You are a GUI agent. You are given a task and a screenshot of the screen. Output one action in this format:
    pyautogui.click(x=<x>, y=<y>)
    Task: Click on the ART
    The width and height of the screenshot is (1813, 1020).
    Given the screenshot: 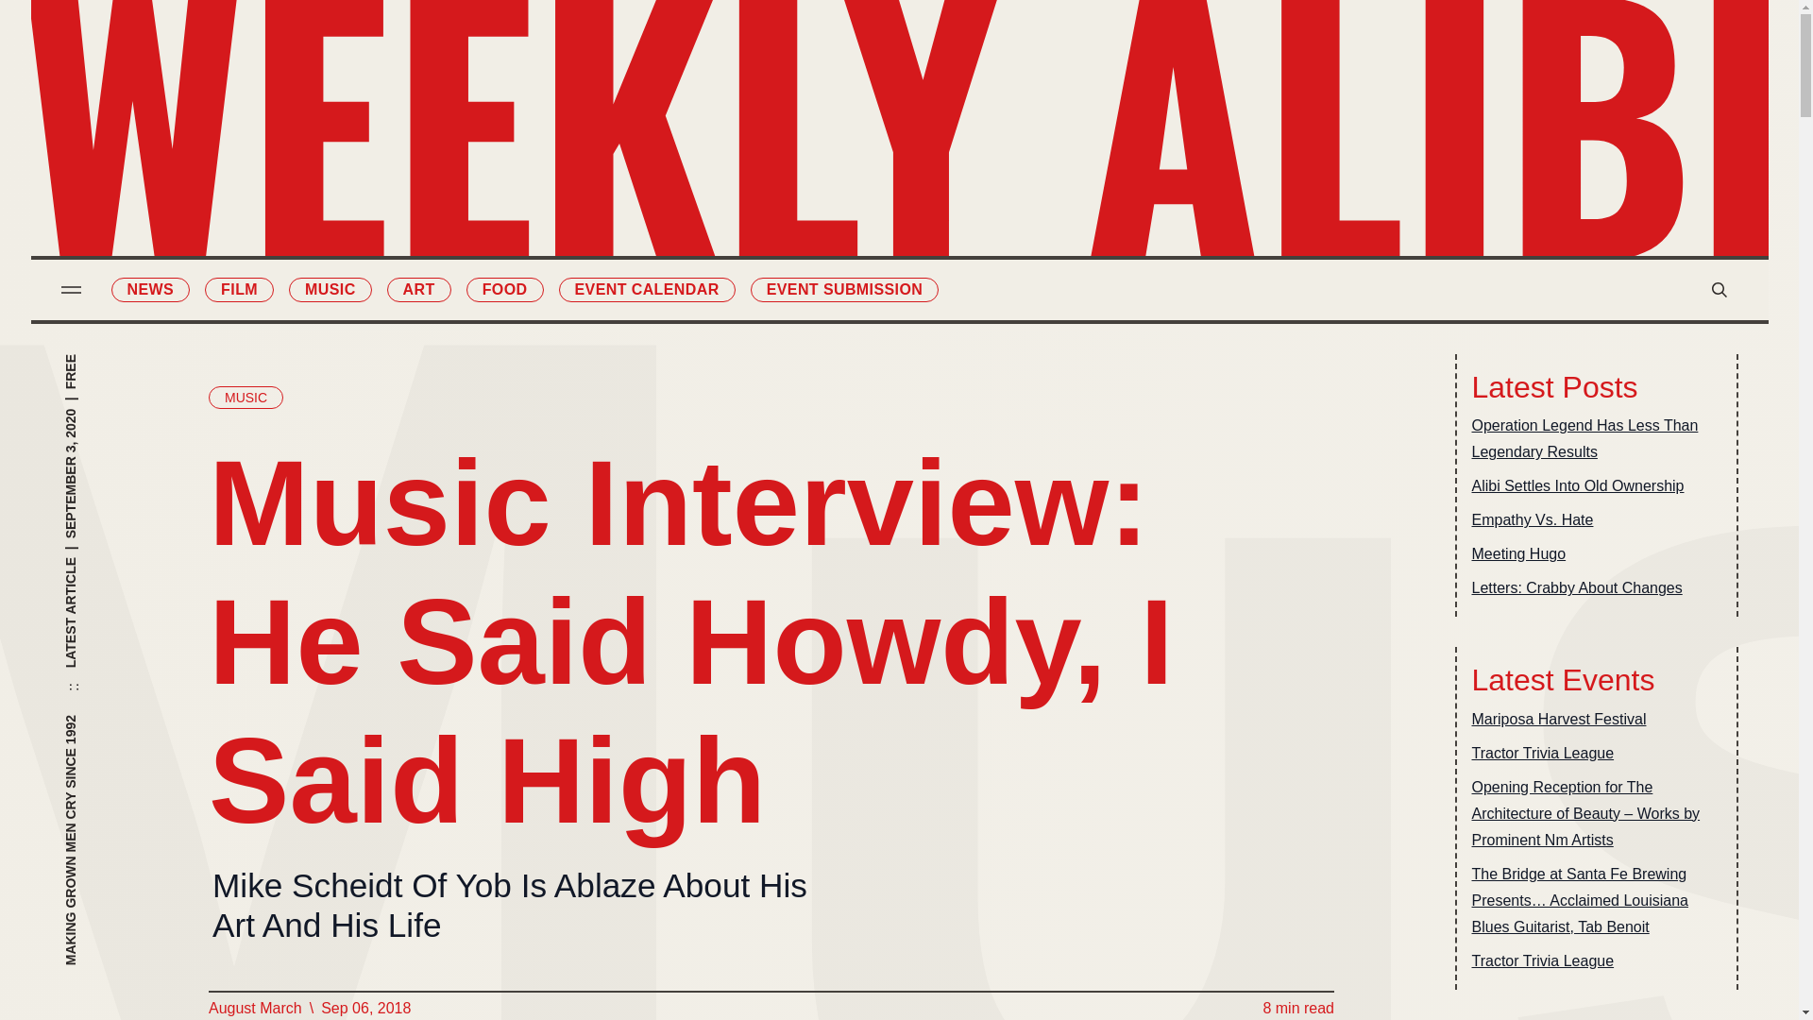 What is the action you would take?
    pyautogui.click(x=419, y=289)
    